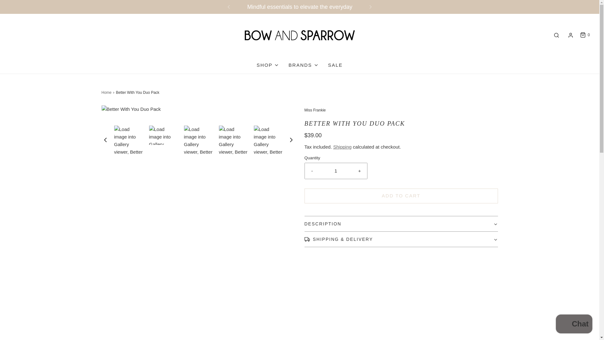 This screenshot has height=340, width=604. I want to click on Search, so click(556, 35).